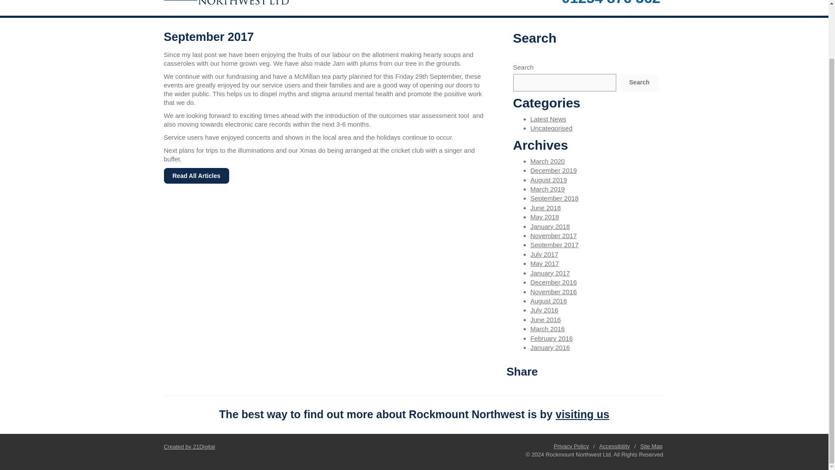 The height and width of the screenshot is (470, 835). Describe the element at coordinates (548, 161) in the screenshot. I see `March 2020` at that location.